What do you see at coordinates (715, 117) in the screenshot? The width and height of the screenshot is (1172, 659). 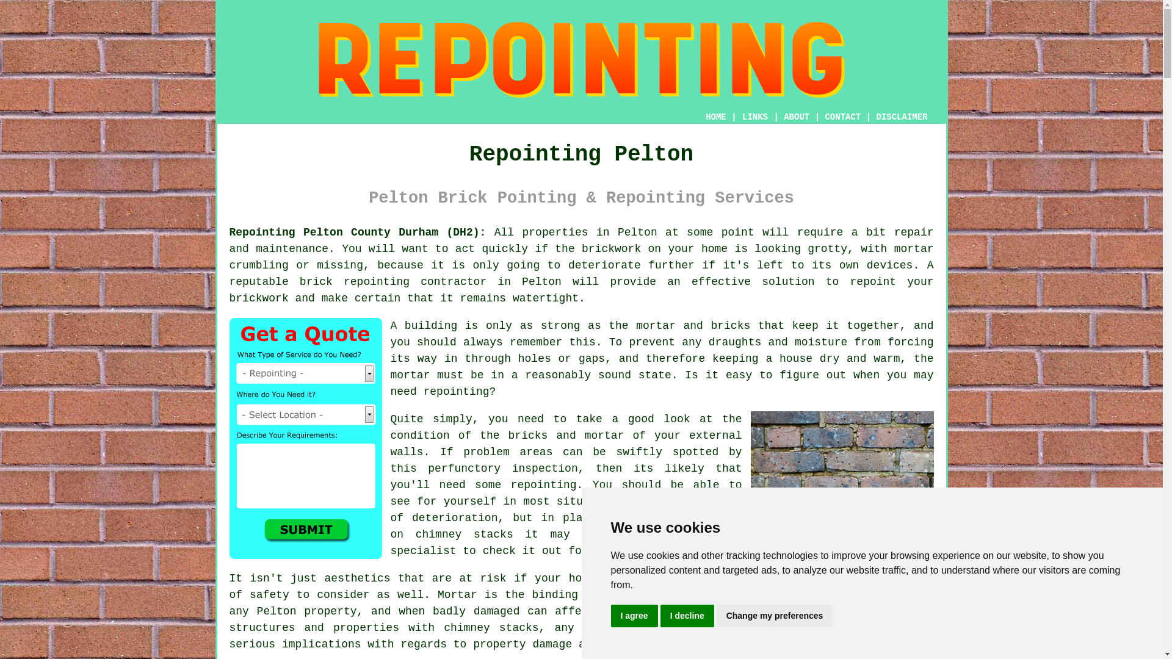 I see `HOME` at bounding box center [715, 117].